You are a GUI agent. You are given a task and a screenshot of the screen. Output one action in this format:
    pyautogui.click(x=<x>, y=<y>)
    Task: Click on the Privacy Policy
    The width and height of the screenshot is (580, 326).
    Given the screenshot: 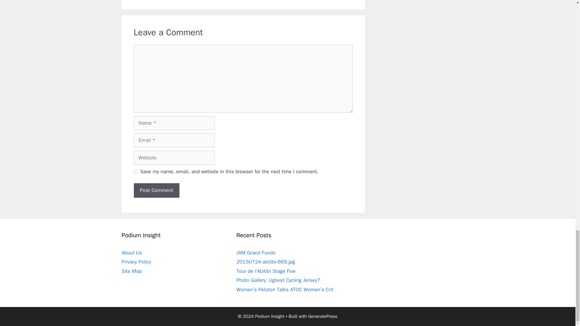 What is the action you would take?
    pyautogui.click(x=136, y=262)
    